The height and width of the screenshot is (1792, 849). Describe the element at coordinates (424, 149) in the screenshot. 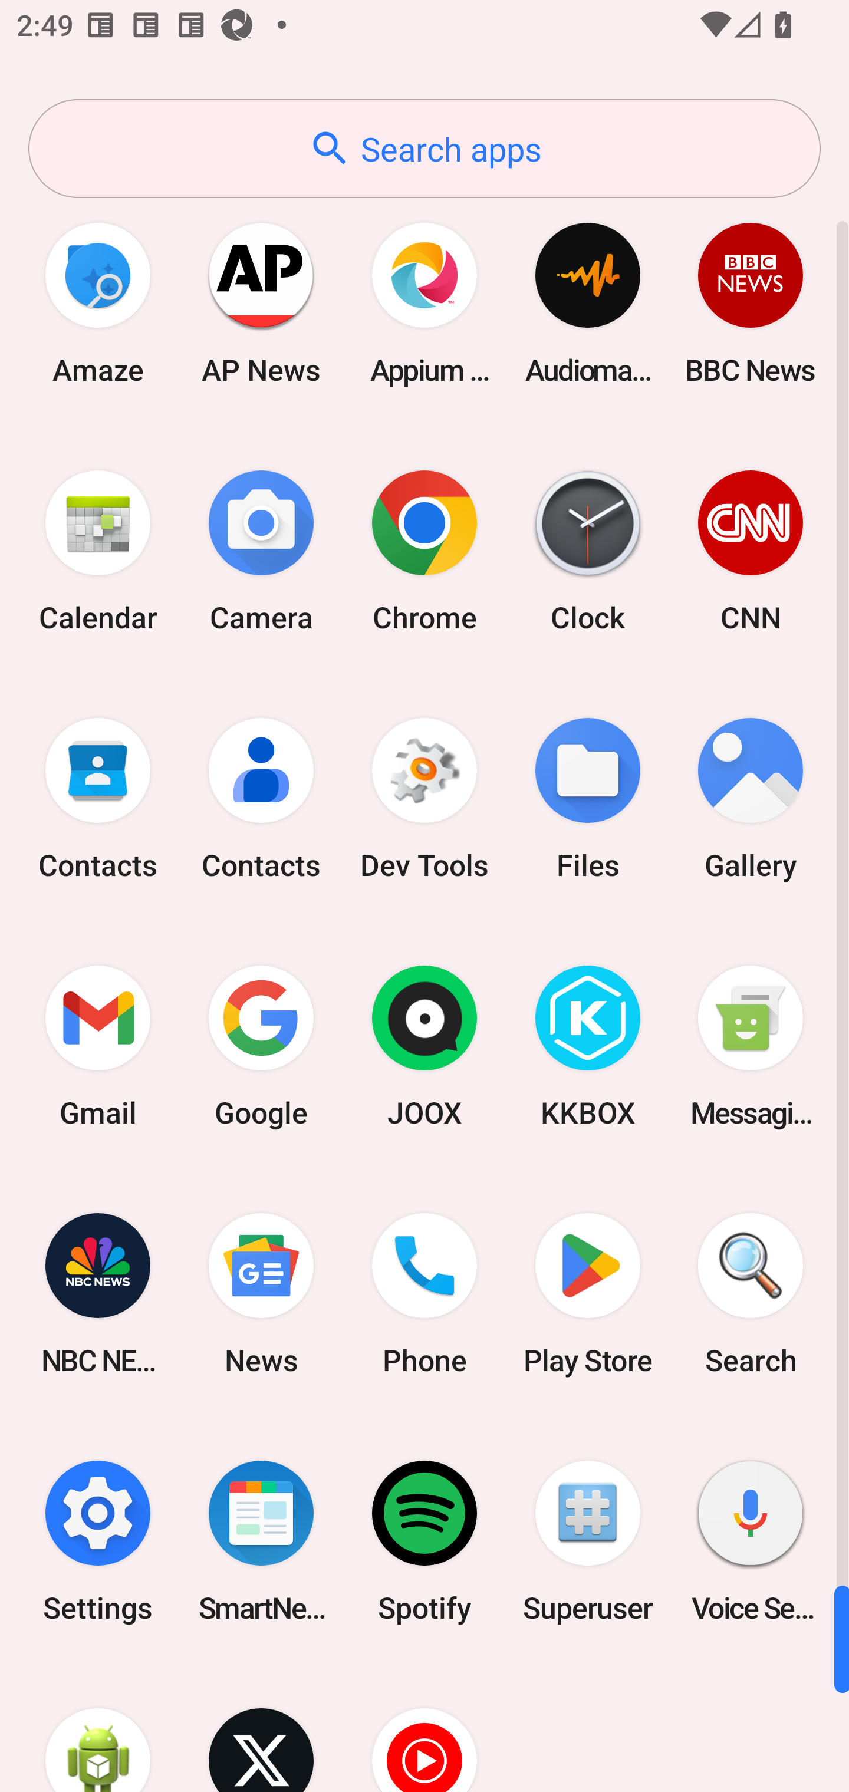

I see `  Search apps` at that location.